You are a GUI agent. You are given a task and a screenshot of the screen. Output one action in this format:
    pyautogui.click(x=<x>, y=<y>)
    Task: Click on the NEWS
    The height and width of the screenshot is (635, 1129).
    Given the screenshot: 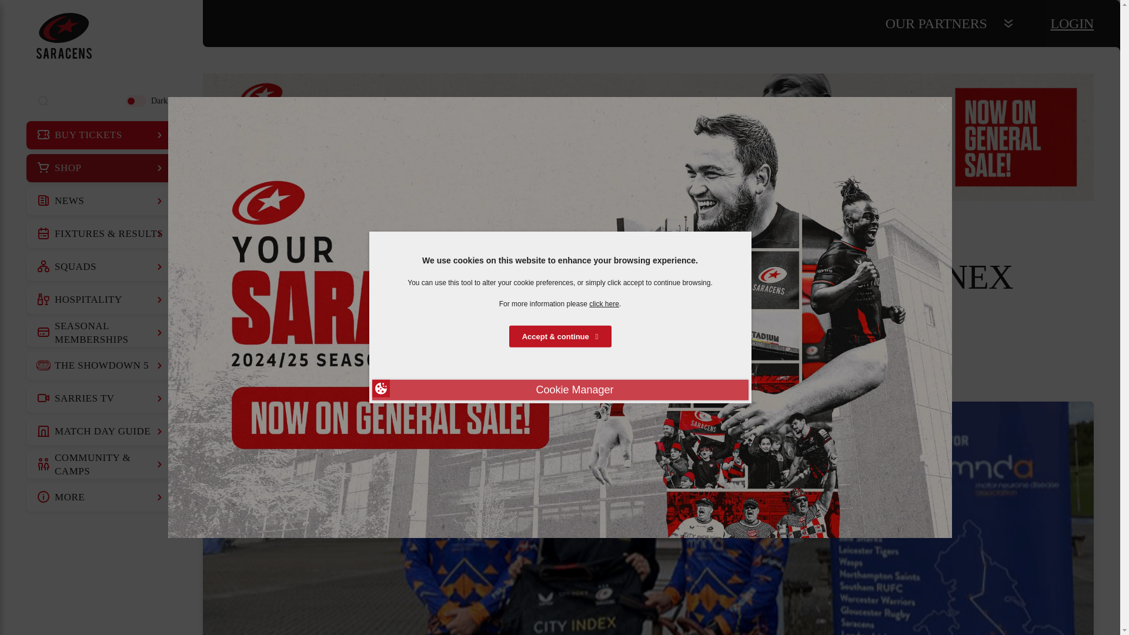 What is the action you would take?
    pyautogui.click(x=101, y=201)
    